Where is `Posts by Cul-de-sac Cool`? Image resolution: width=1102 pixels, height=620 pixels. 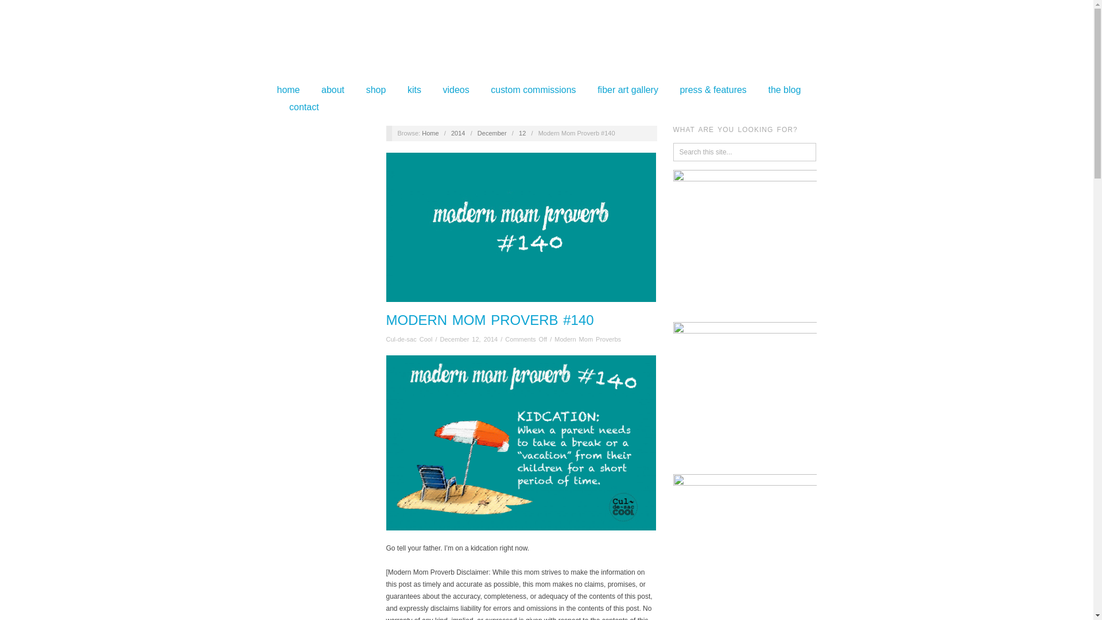
Posts by Cul-de-sac Cool is located at coordinates (410, 339).